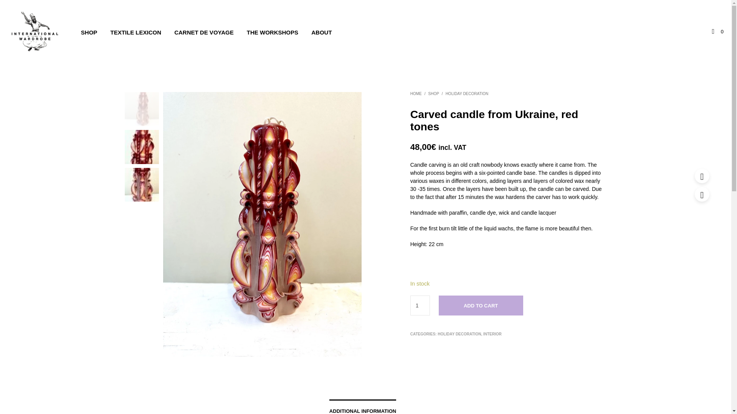 This screenshot has width=737, height=414. Describe the element at coordinates (459, 334) in the screenshot. I see `HOLIDAY DECORATION` at that location.